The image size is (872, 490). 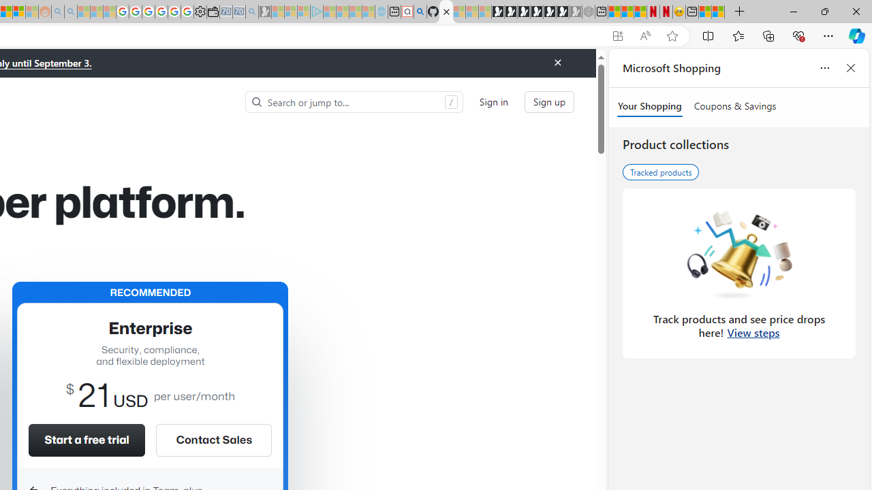 What do you see at coordinates (549, 102) in the screenshot?
I see `Sign up` at bounding box center [549, 102].